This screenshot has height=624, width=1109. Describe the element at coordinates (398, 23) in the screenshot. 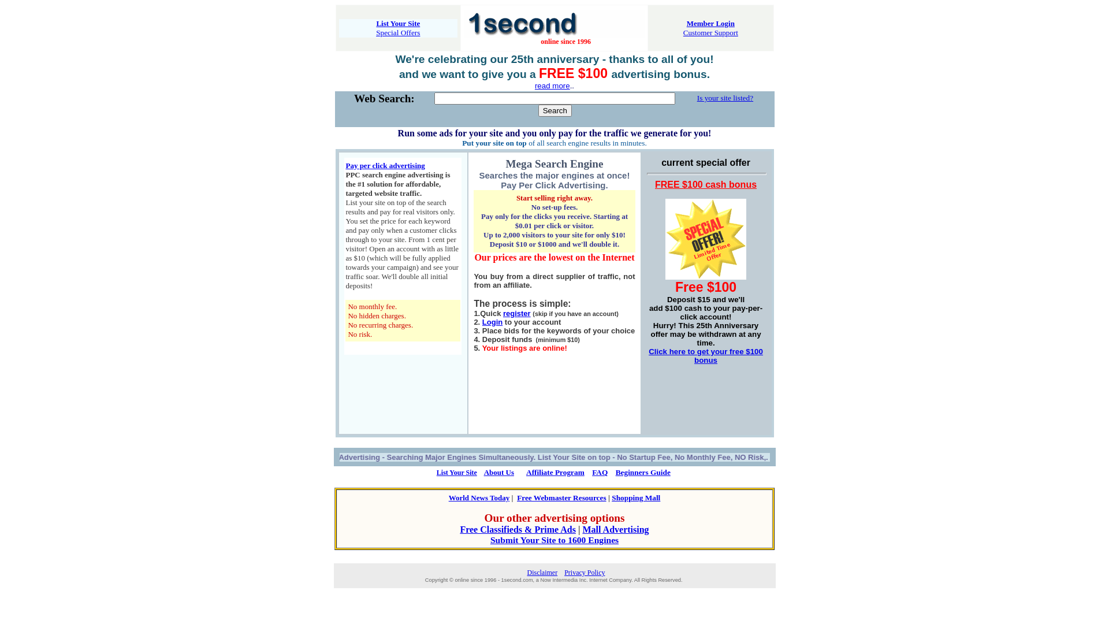

I see `List Your Site` at that location.